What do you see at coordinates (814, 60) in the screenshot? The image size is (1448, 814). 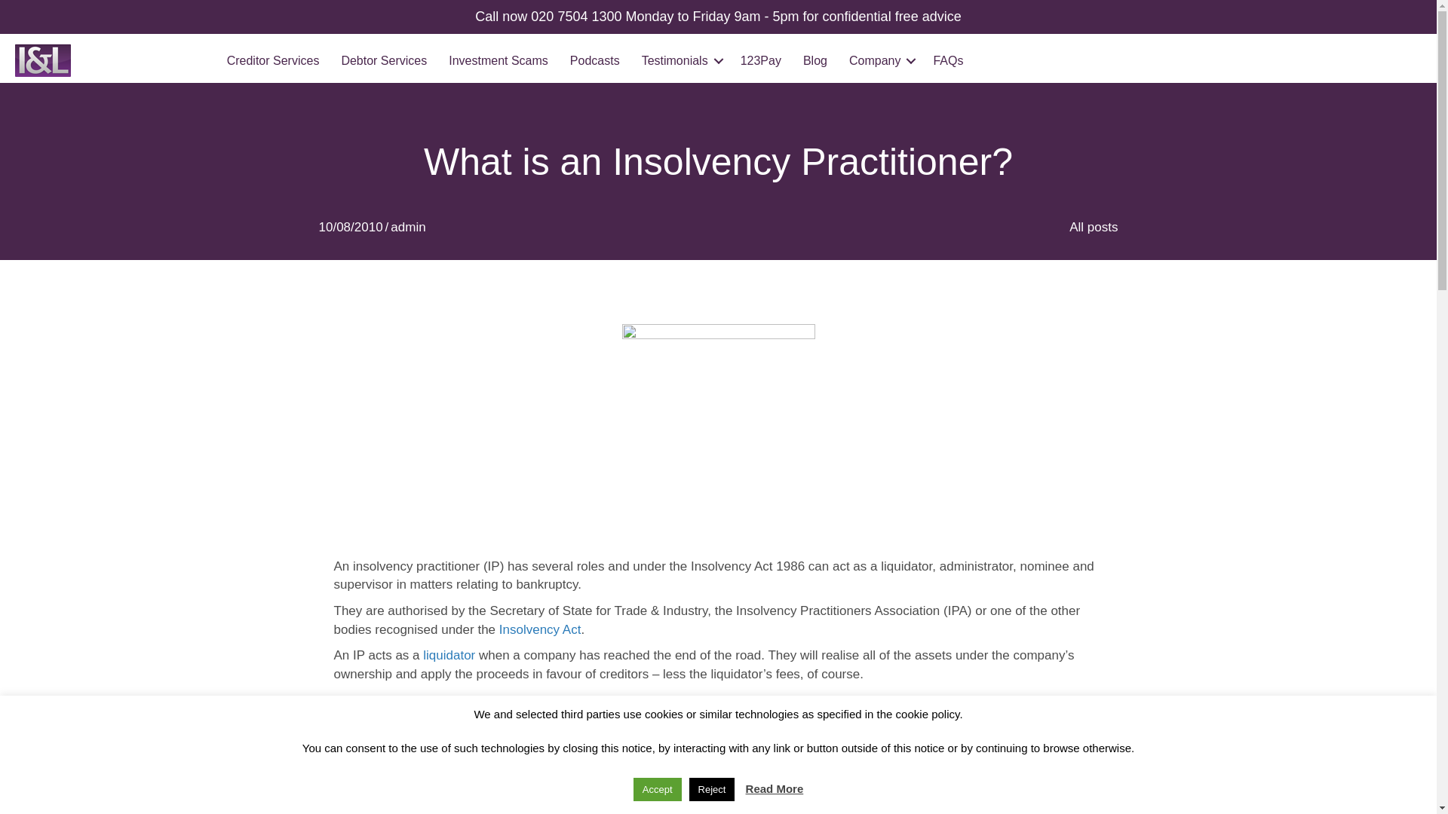 I see `Blog` at bounding box center [814, 60].